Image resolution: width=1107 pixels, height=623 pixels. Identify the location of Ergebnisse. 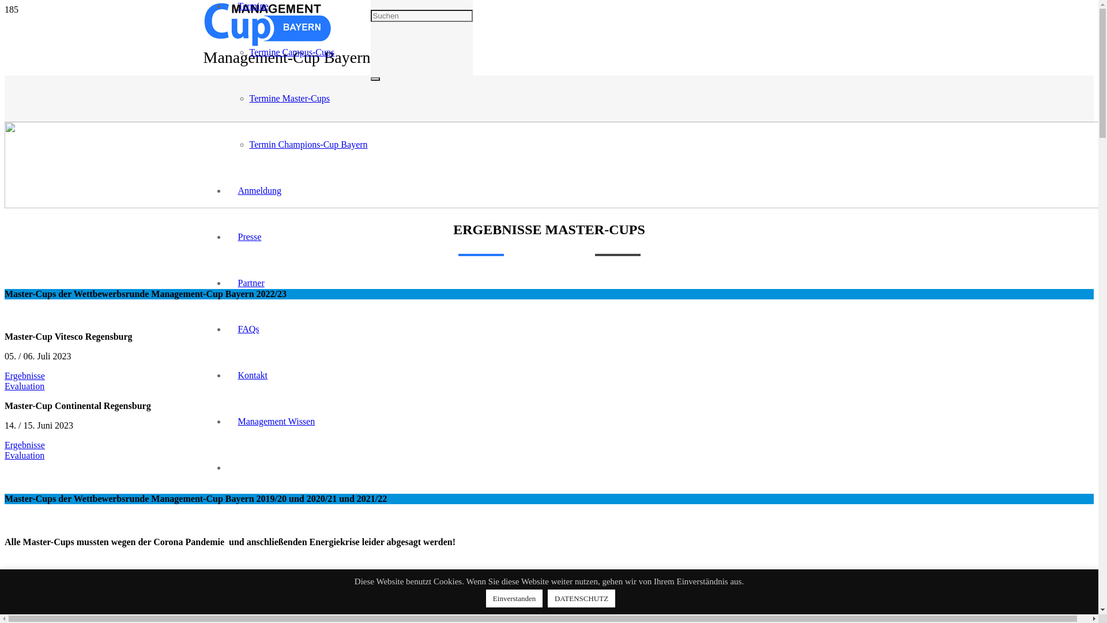
(25, 445).